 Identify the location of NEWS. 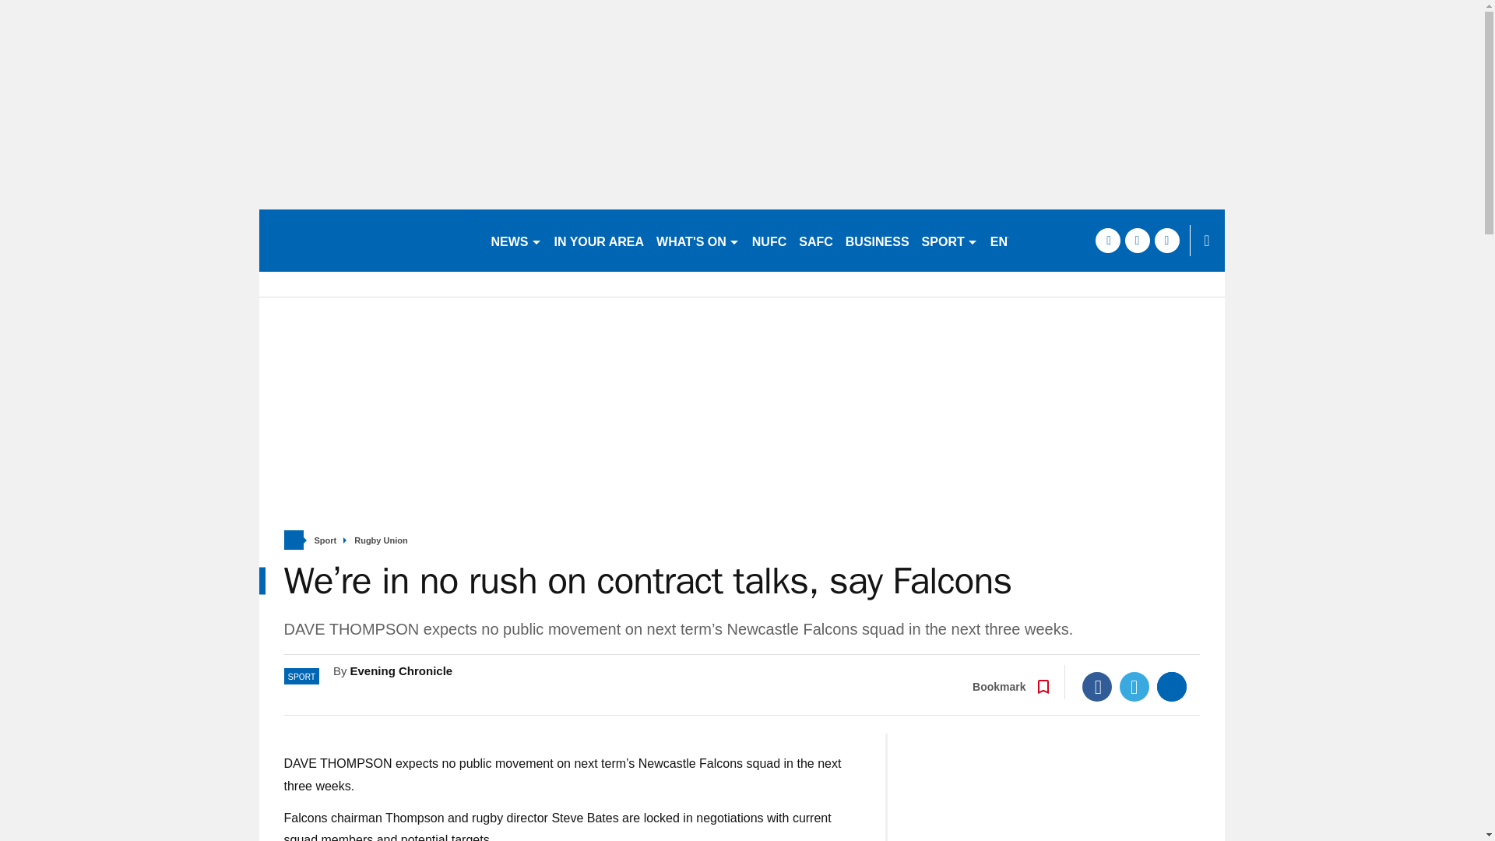
(515, 240).